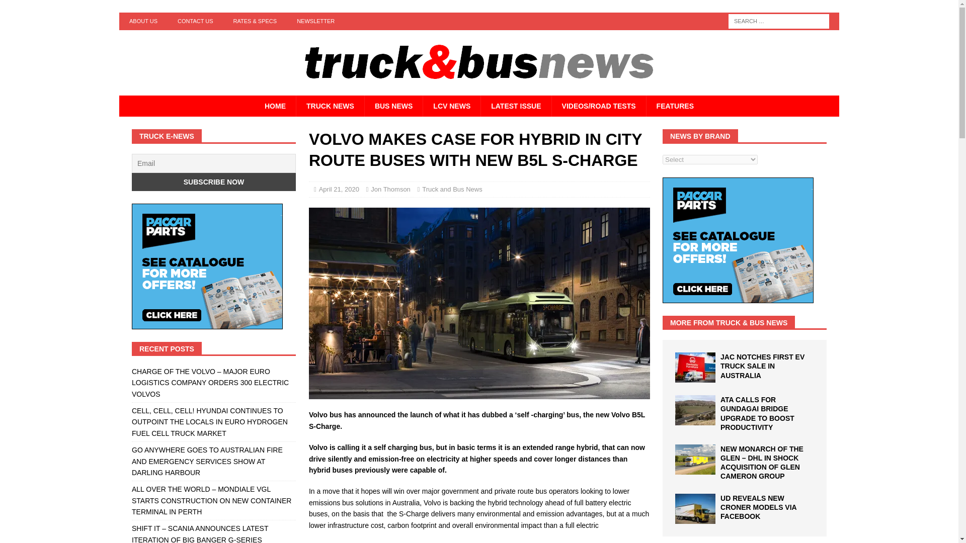 The image size is (966, 543). What do you see at coordinates (195, 21) in the screenshot?
I see `CONTACT US` at bounding box center [195, 21].